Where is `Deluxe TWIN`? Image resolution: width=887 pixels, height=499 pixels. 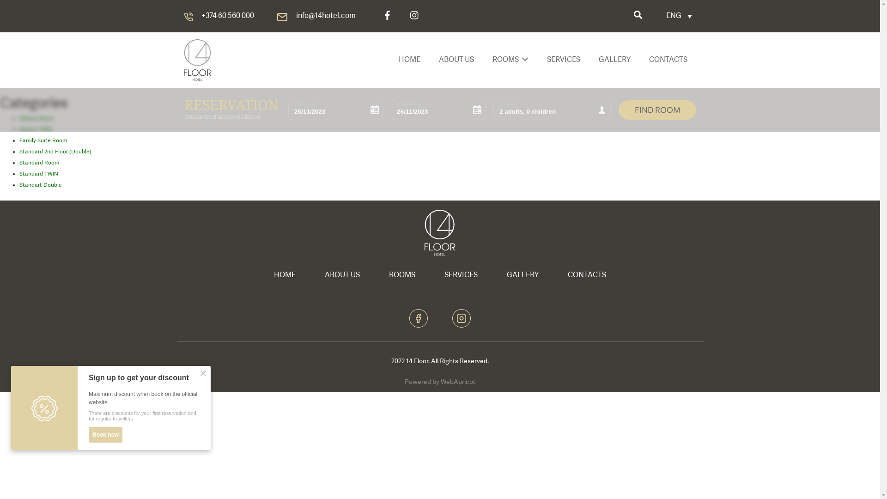
Deluxe TWIN is located at coordinates (36, 130).